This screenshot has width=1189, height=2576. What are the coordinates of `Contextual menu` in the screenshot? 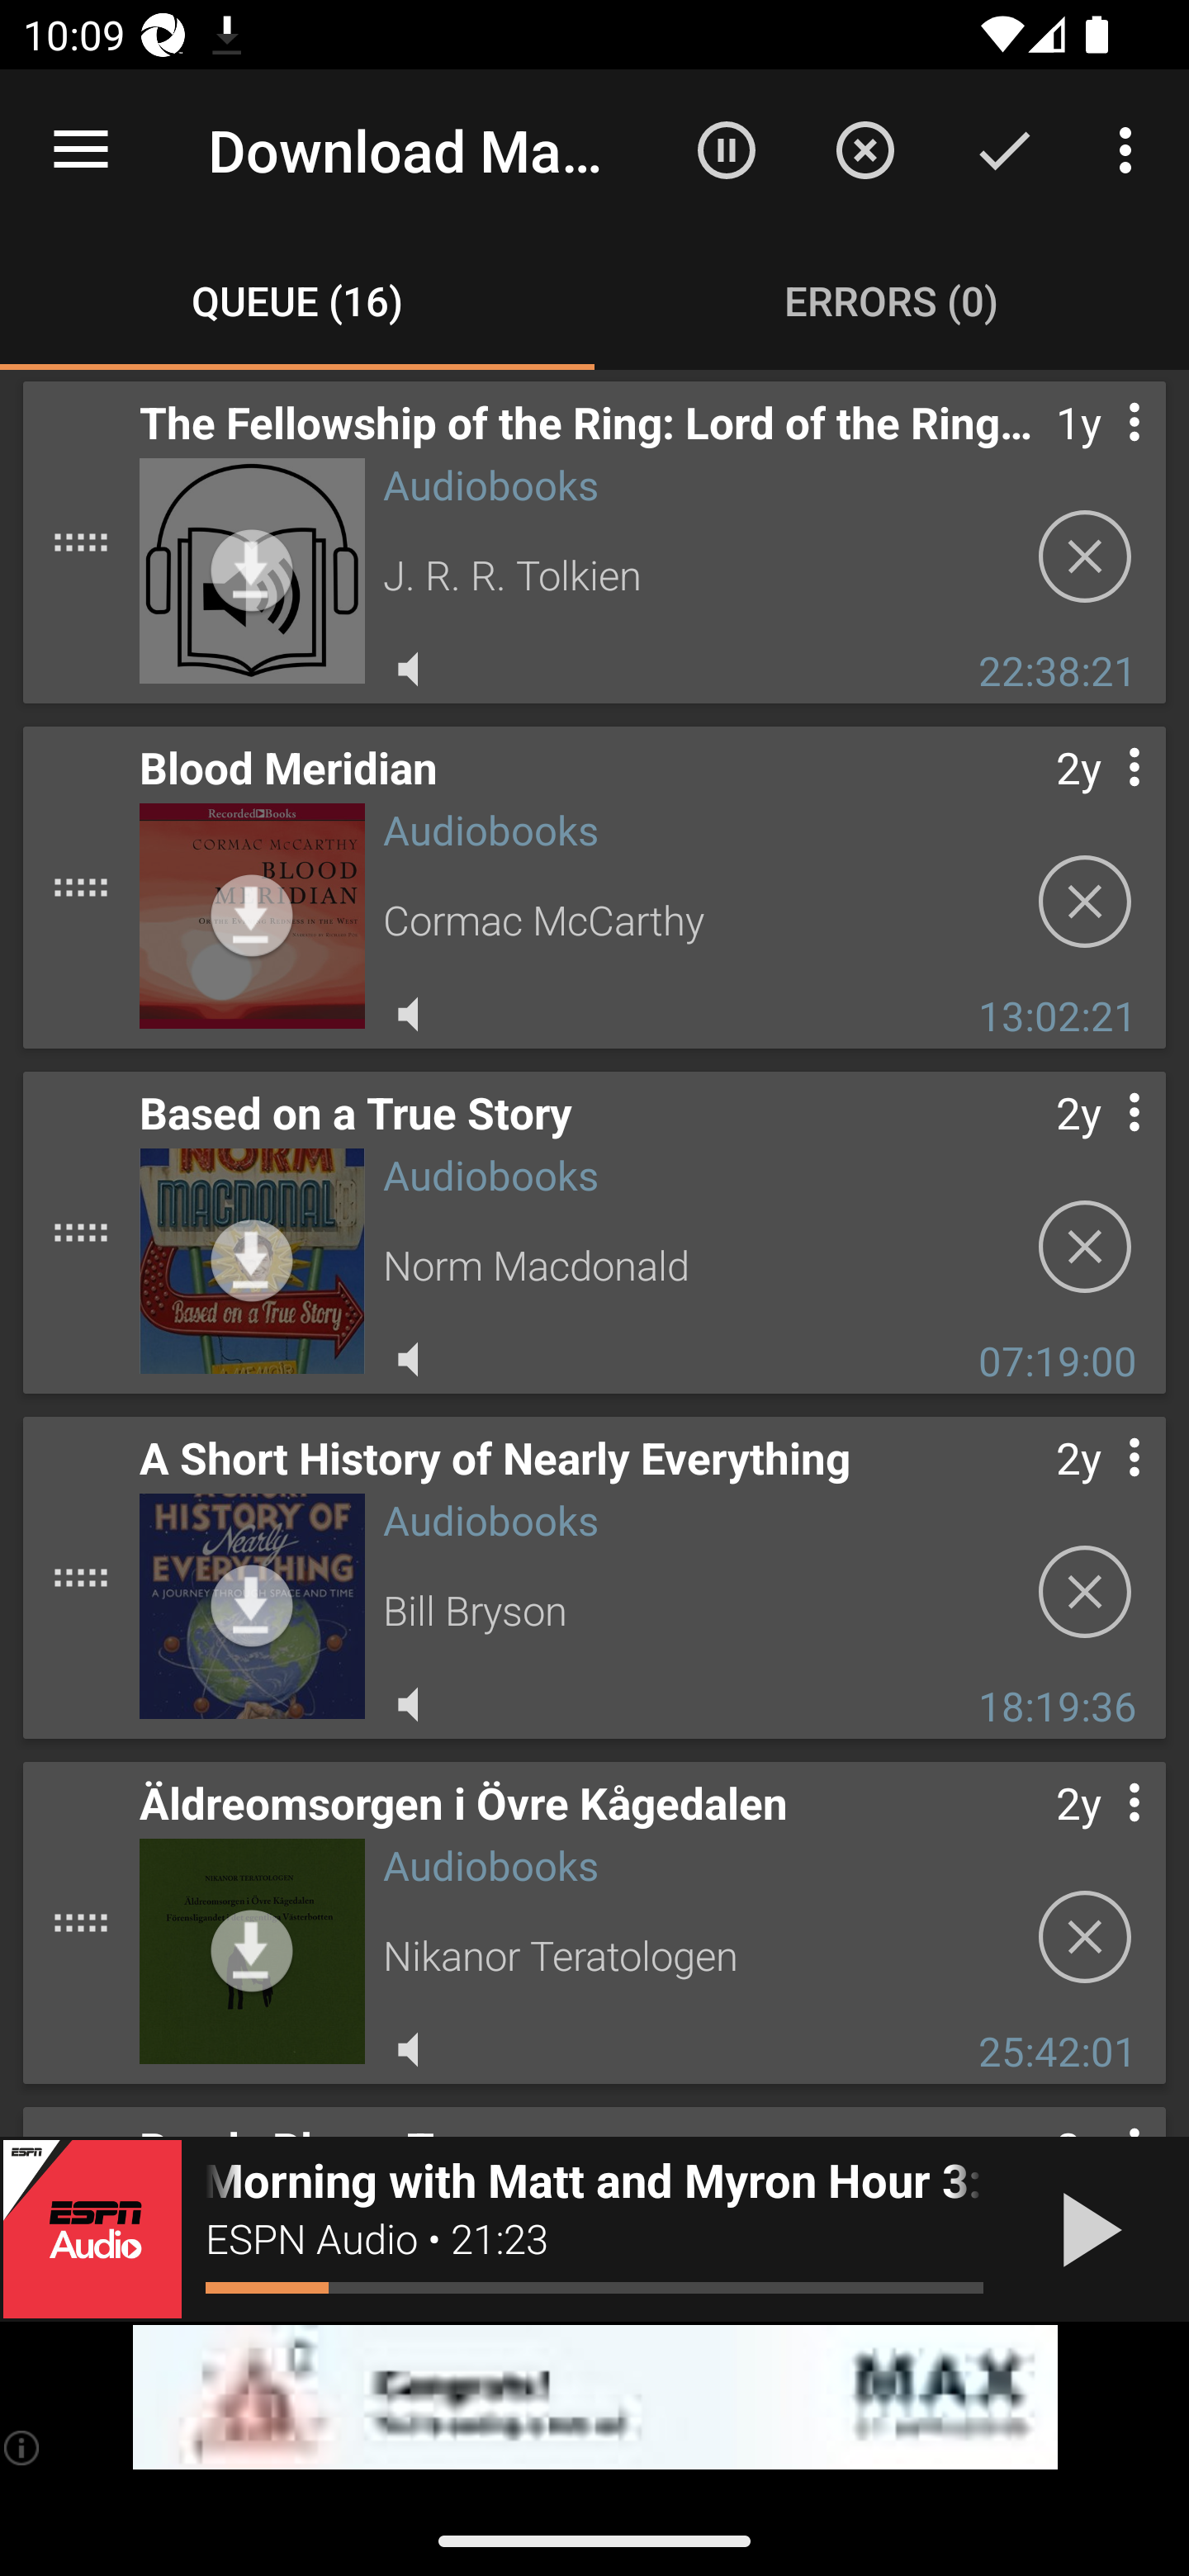 It's located at (1098, 1835).